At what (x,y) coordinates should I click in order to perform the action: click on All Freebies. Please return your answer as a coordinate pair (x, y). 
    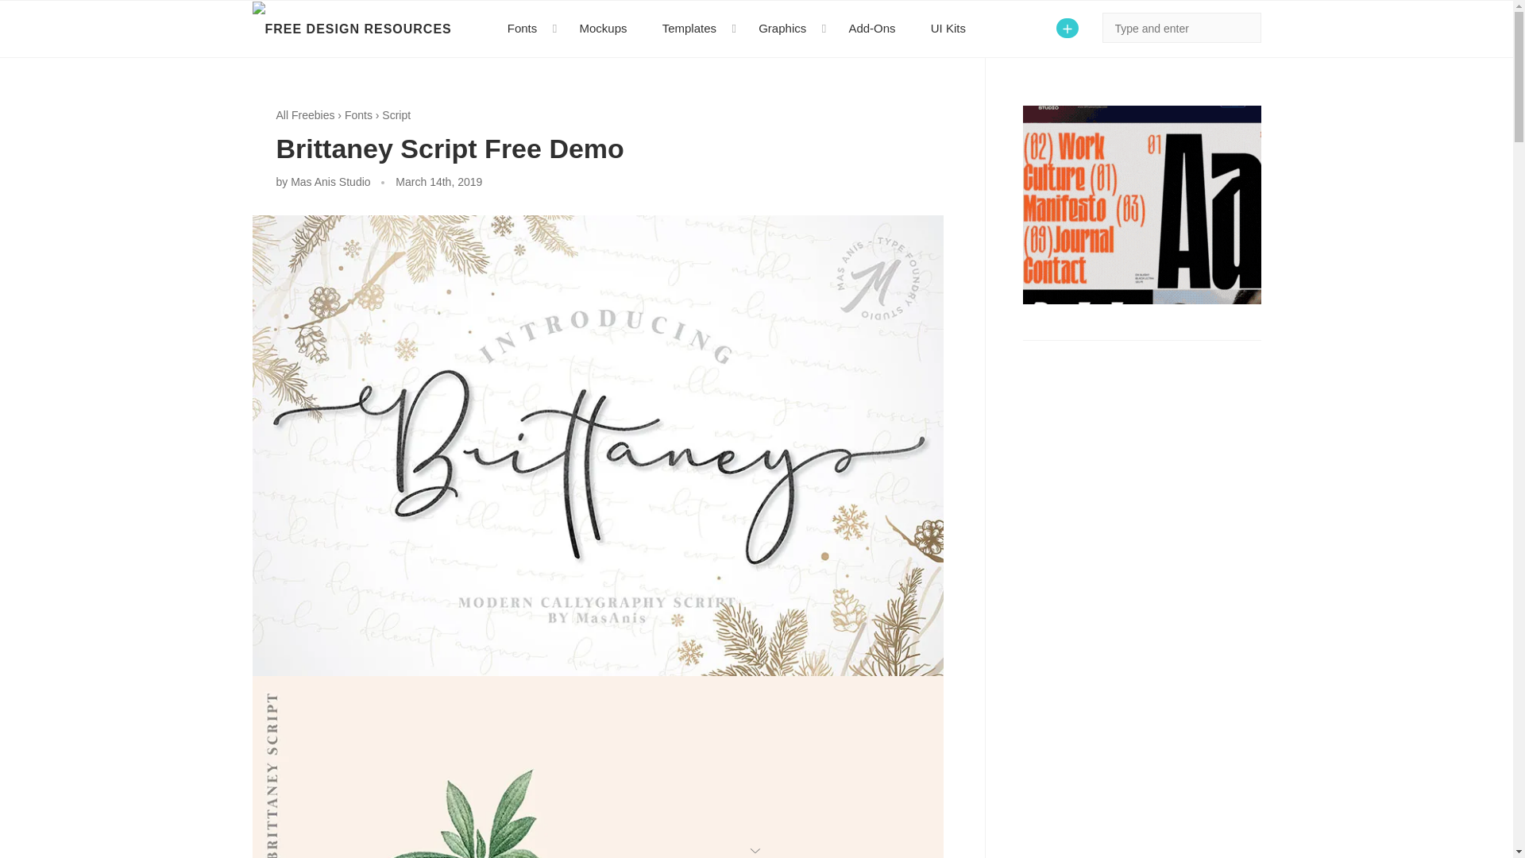
    Looking at the image, I should click on (305, 115).